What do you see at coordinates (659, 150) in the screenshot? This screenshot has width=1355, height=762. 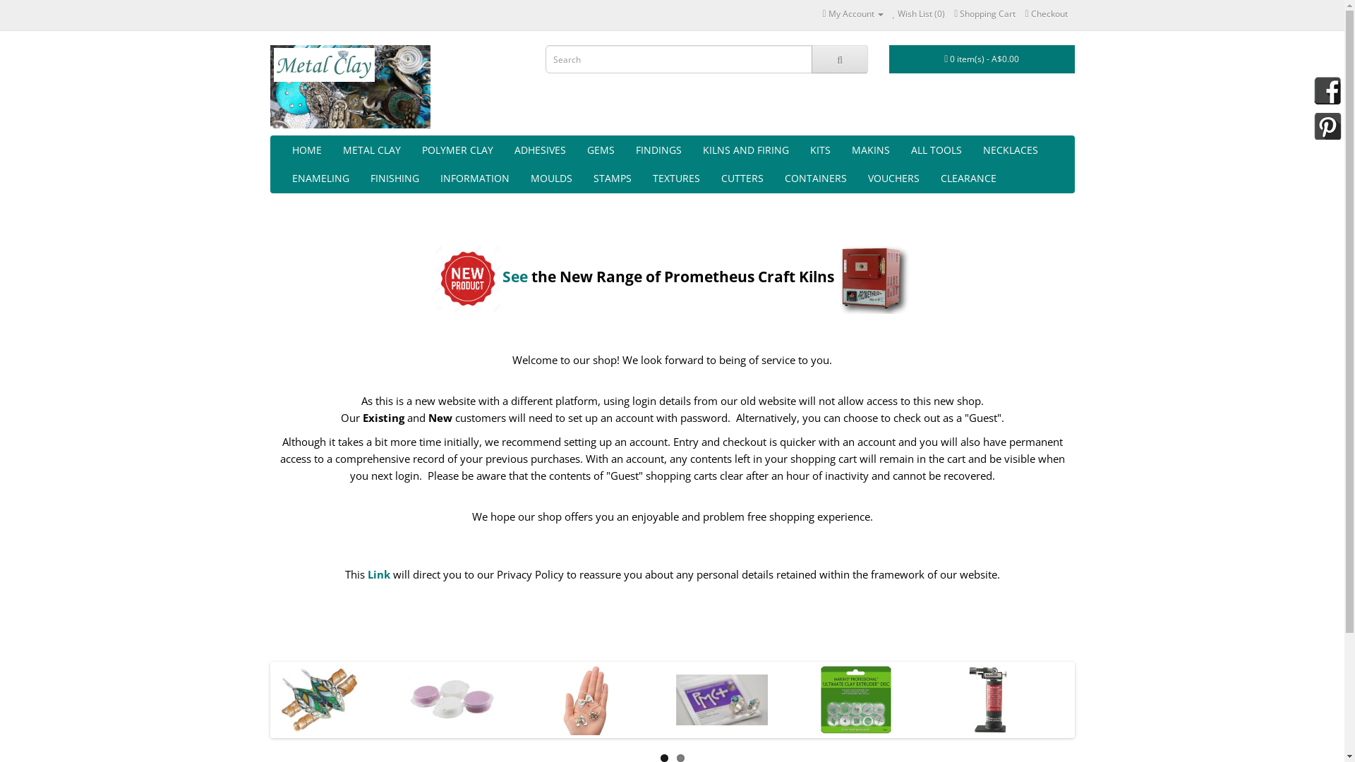 I see `FINDINGS` at bounding box center [659, 150].